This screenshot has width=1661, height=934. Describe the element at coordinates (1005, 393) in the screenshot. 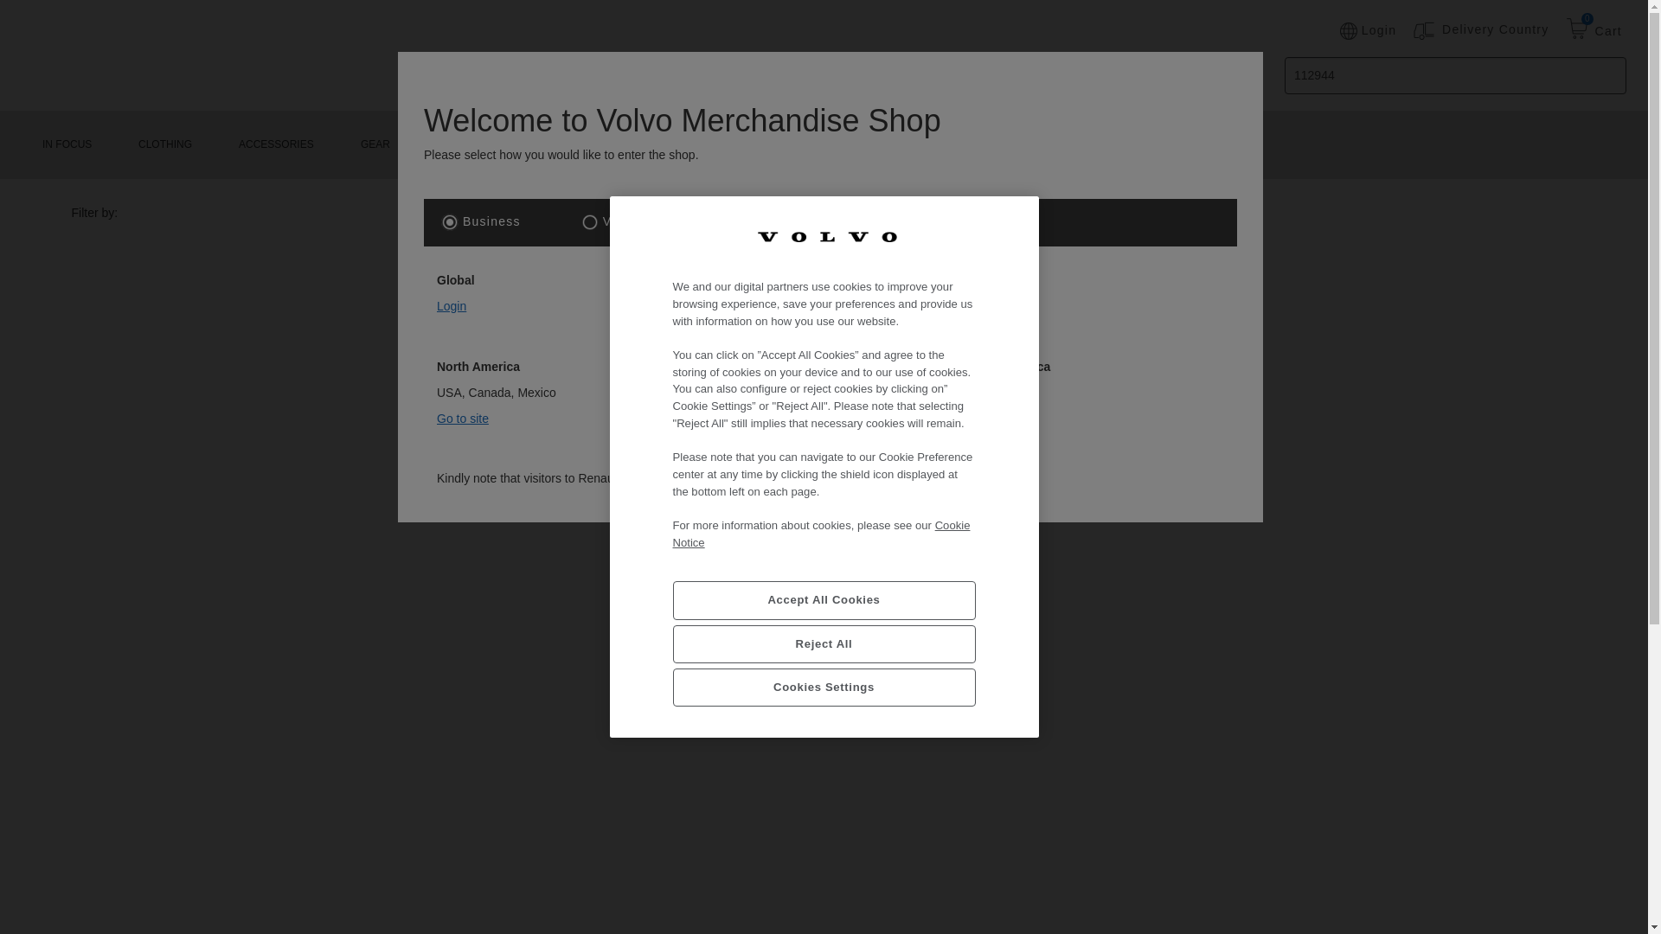

I see `Go to site` at that location.